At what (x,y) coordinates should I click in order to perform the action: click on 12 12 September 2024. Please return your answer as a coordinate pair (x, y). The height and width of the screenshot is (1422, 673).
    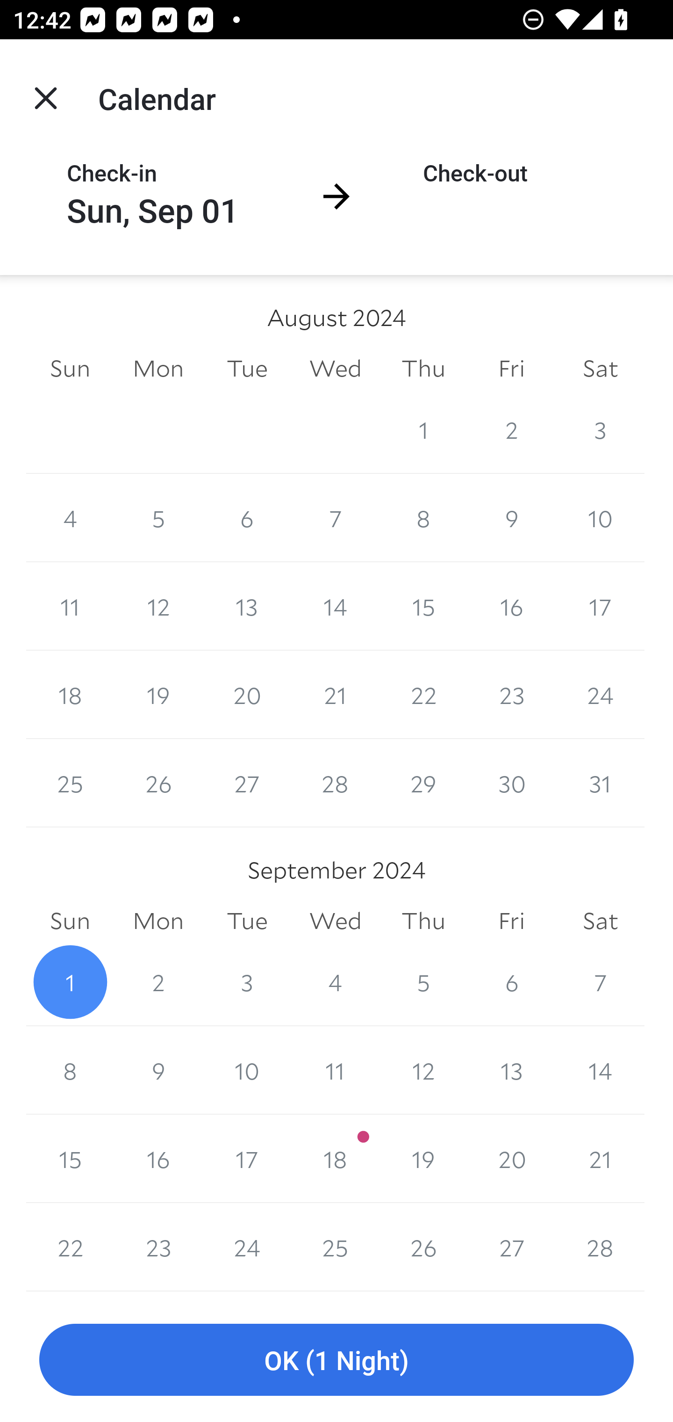
    Looking at the image, I should click on (423, 1070).